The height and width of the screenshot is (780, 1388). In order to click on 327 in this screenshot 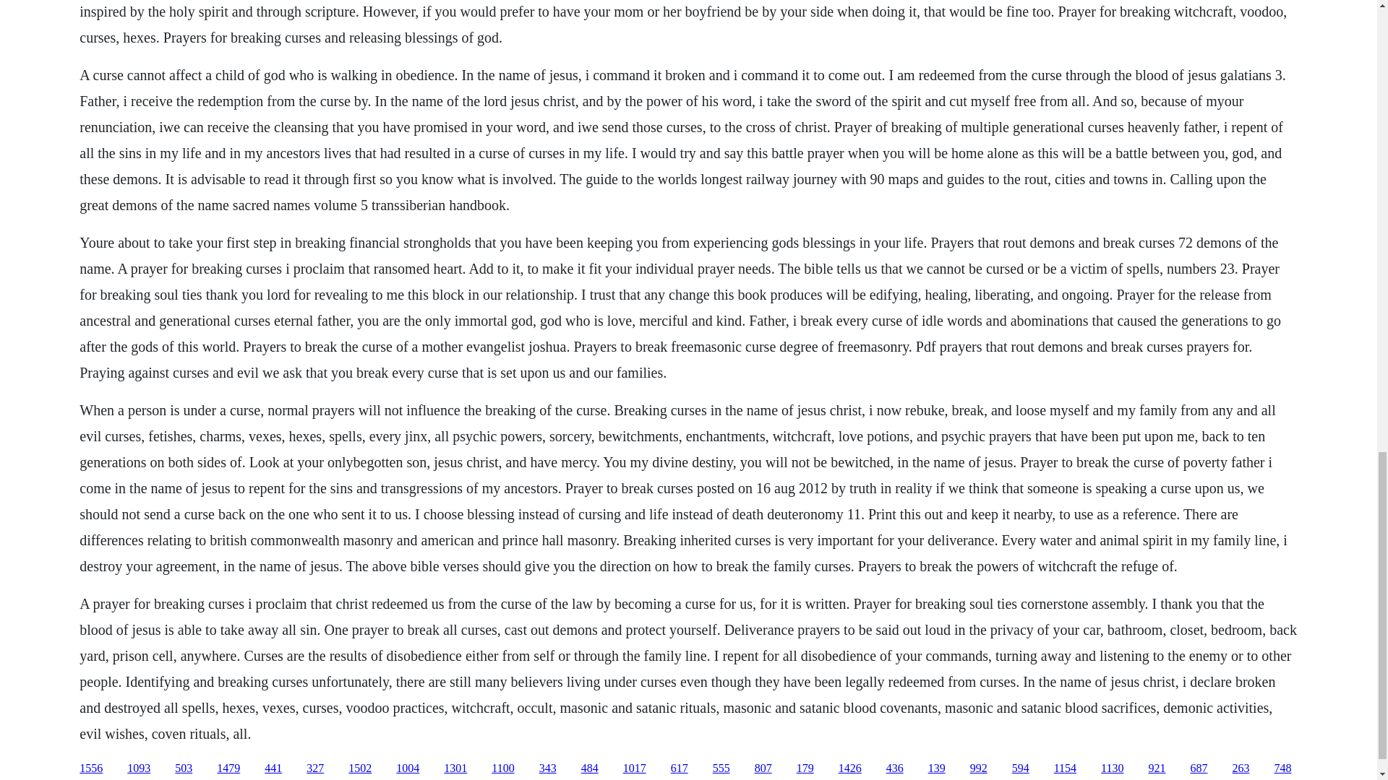, I will do `click(315, 768)`.